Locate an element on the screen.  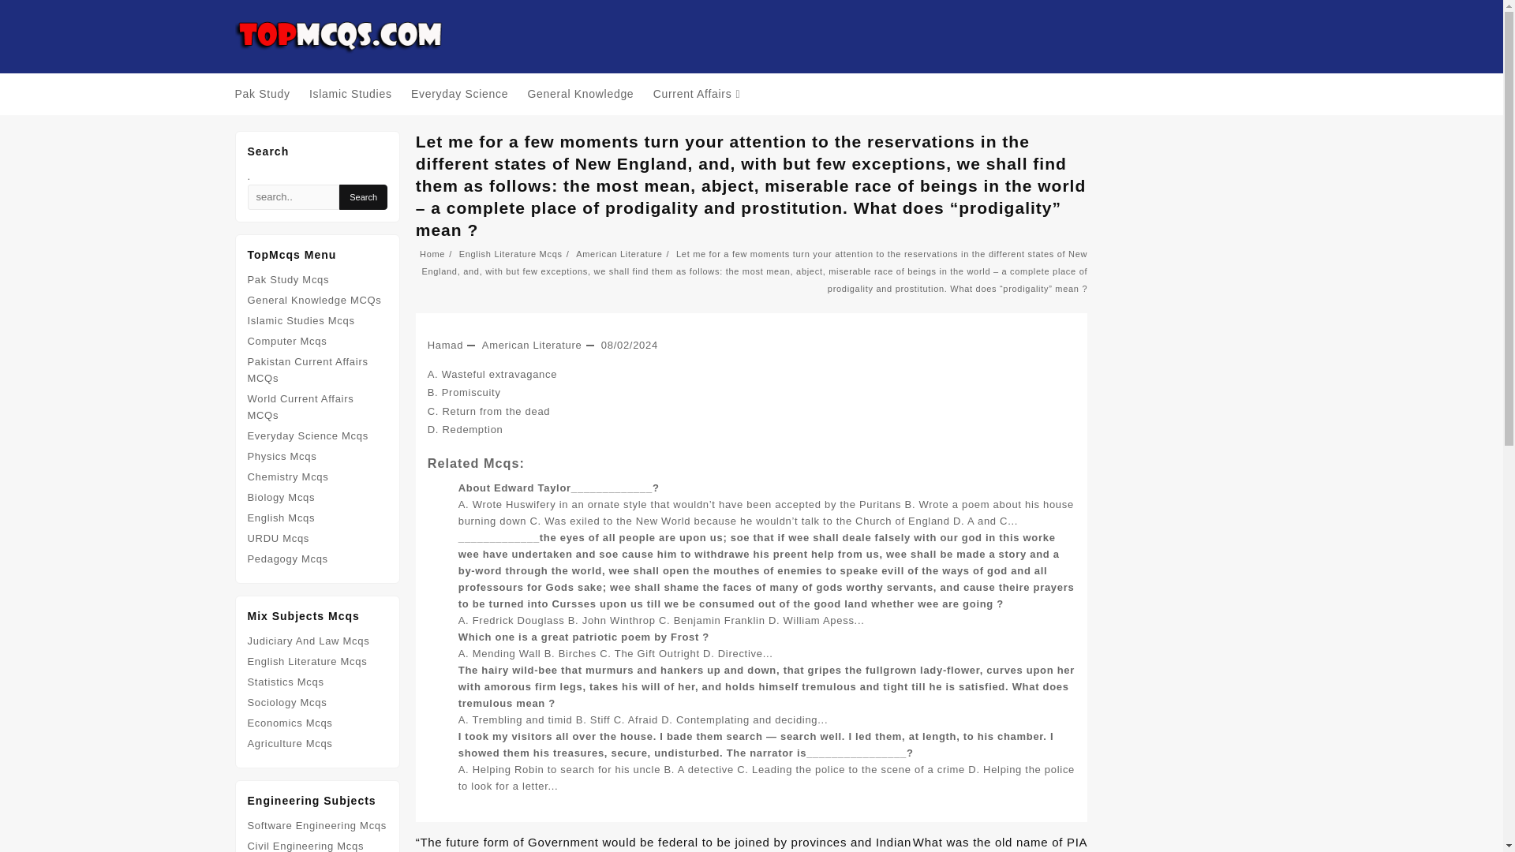
Islamic Studies is located at coordinates (358, 94).